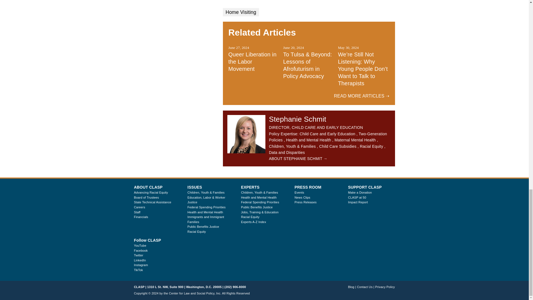  I want to click on Contact Us, so click(365, 287).